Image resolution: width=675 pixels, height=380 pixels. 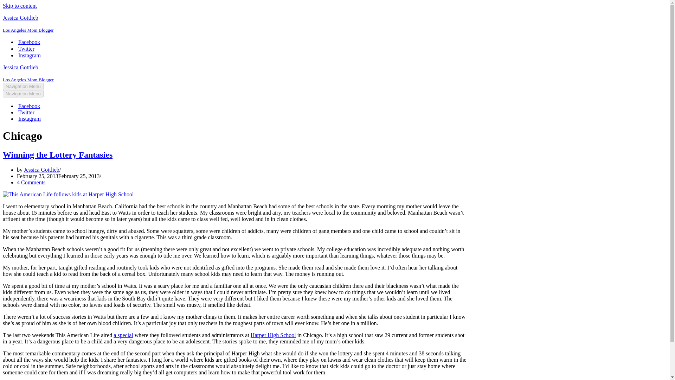 I want to click on Skip to content, so click(x=20, y=6).